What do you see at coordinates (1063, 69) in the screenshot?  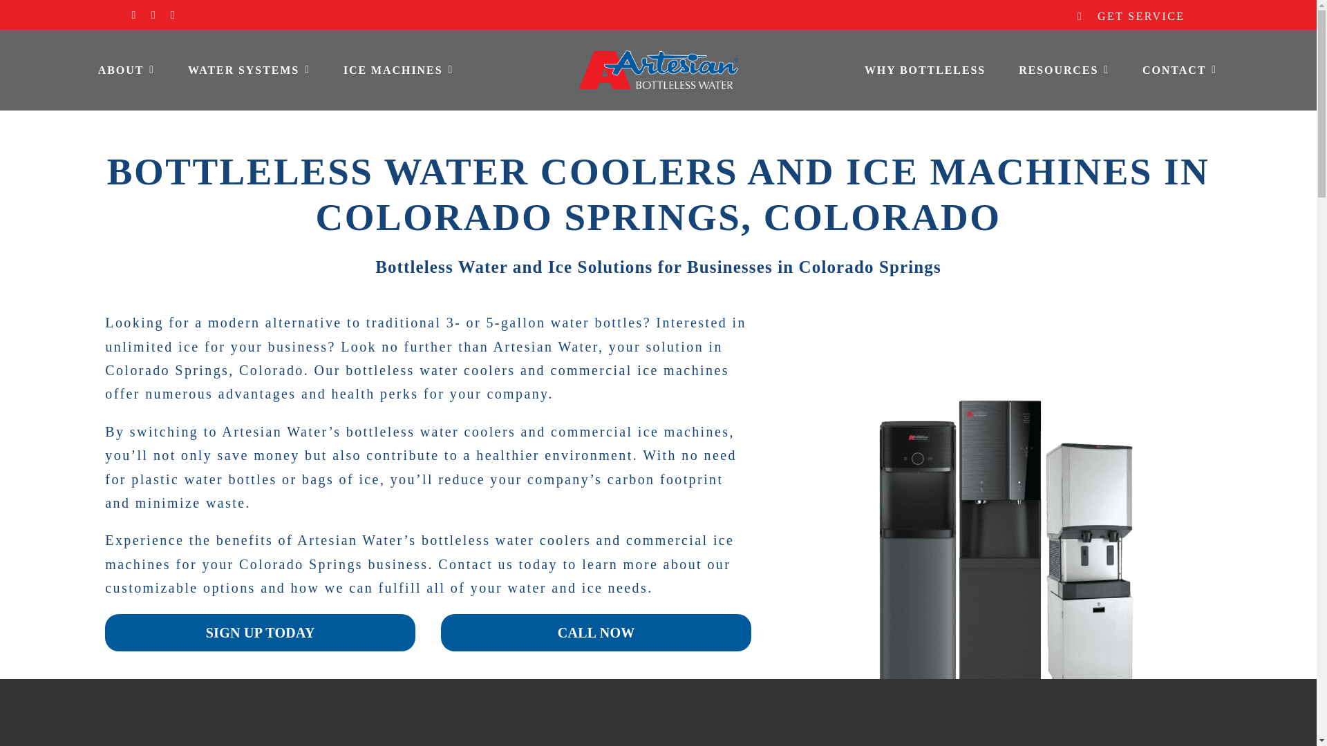 I see `RESOURCES` at bounding box center [1063, 69].